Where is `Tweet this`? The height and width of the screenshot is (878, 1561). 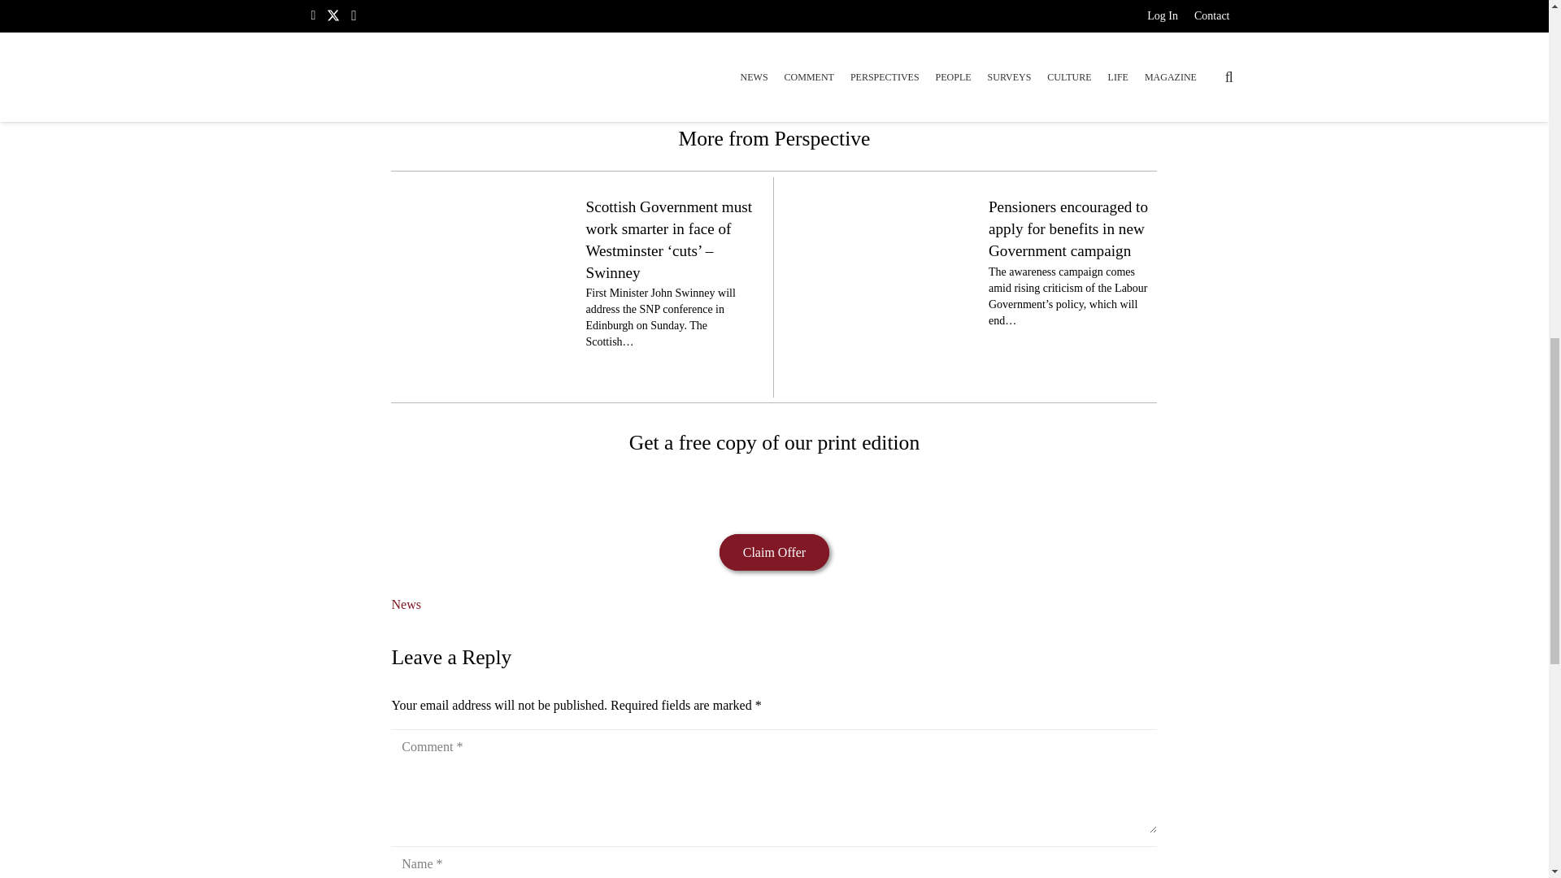
Tweet this is located at coordinates (754, 72).